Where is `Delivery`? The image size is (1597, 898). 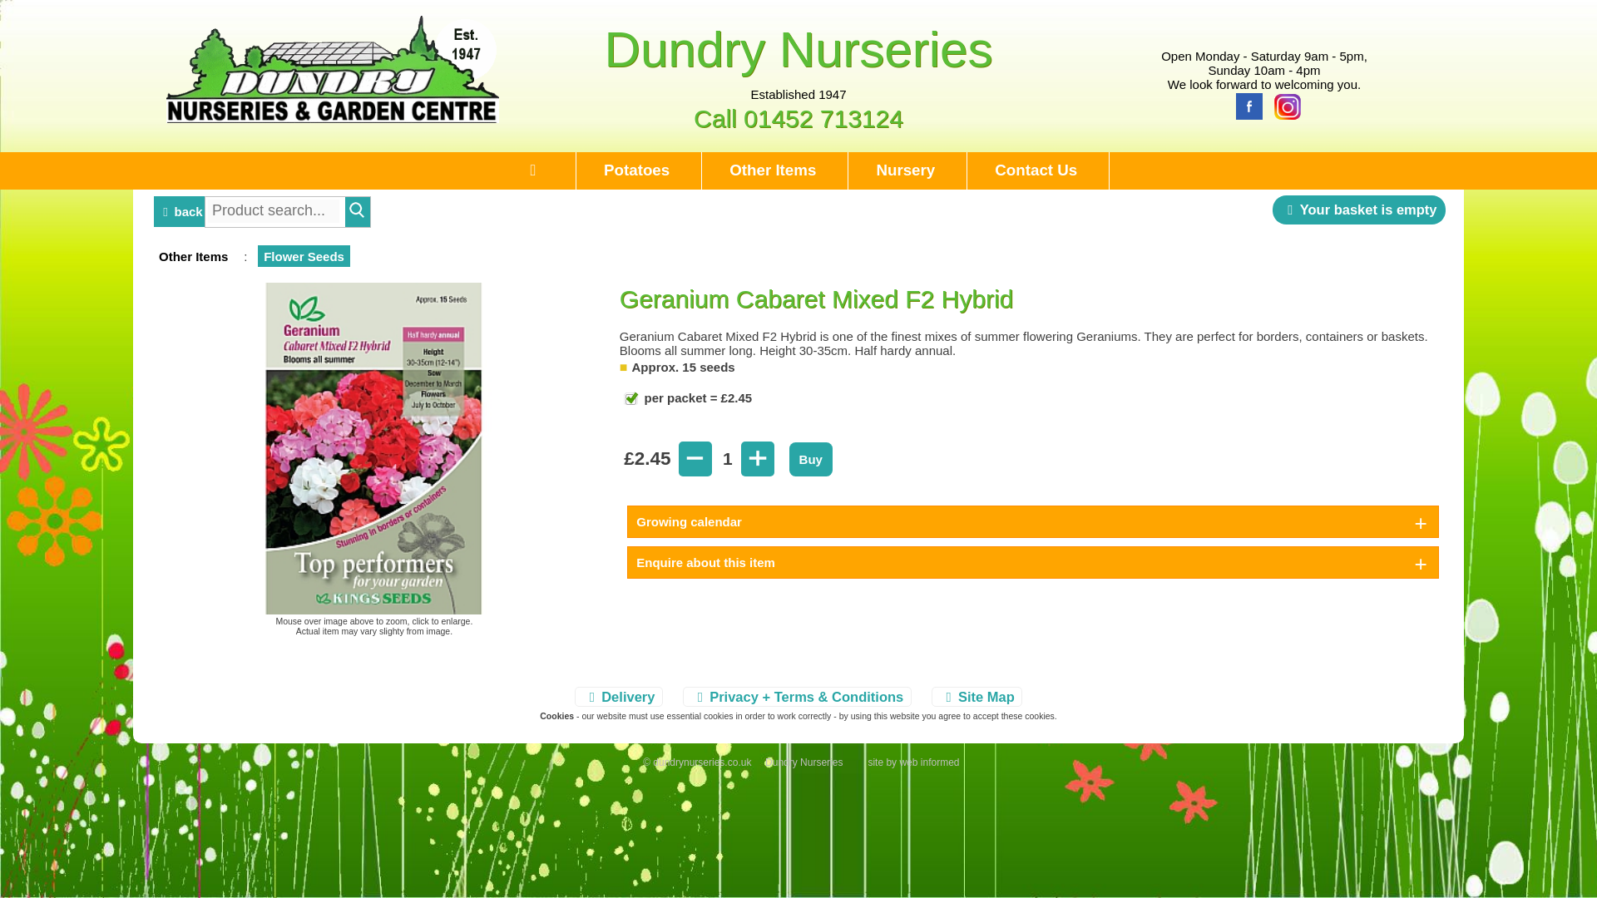 Delivery is located at coordinates (619, 697).